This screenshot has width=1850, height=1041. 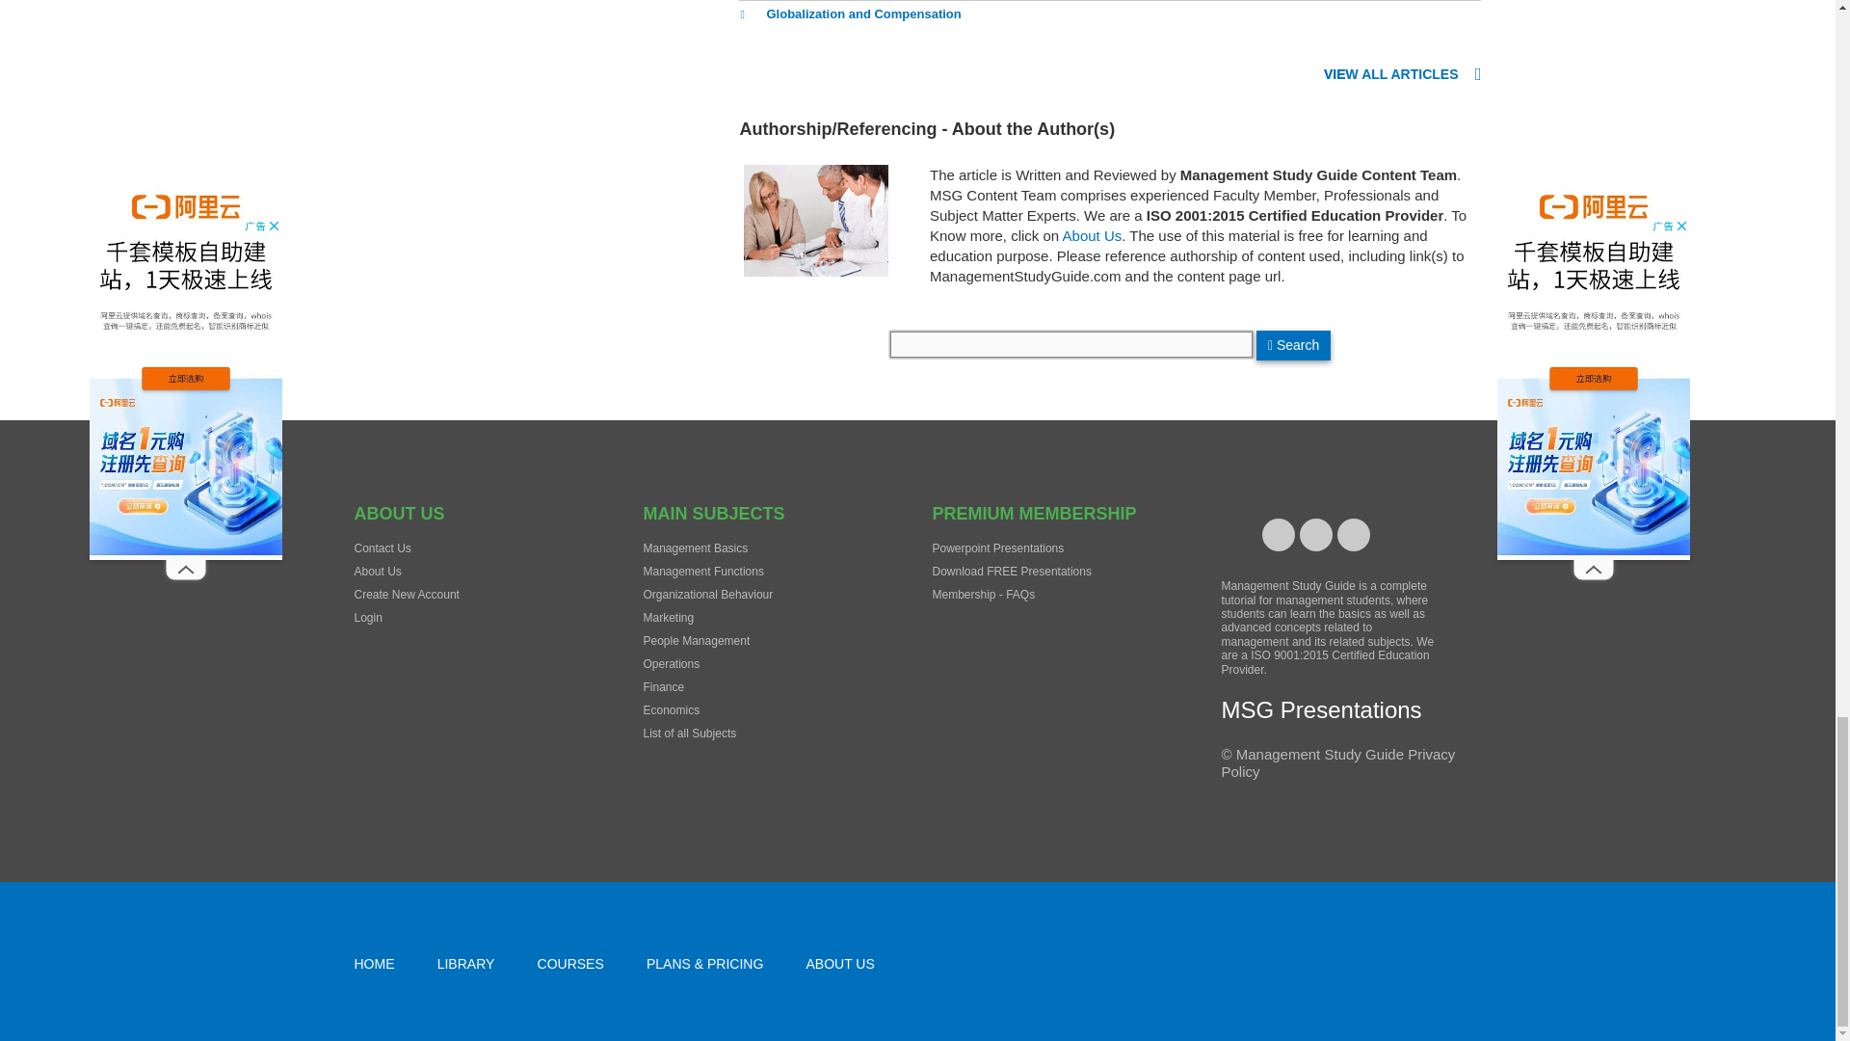 What do you see at coordinates (827, 1) in the screenshot?
I see `This page contains information on Executive Compensation` at bounding box center [827, 1].